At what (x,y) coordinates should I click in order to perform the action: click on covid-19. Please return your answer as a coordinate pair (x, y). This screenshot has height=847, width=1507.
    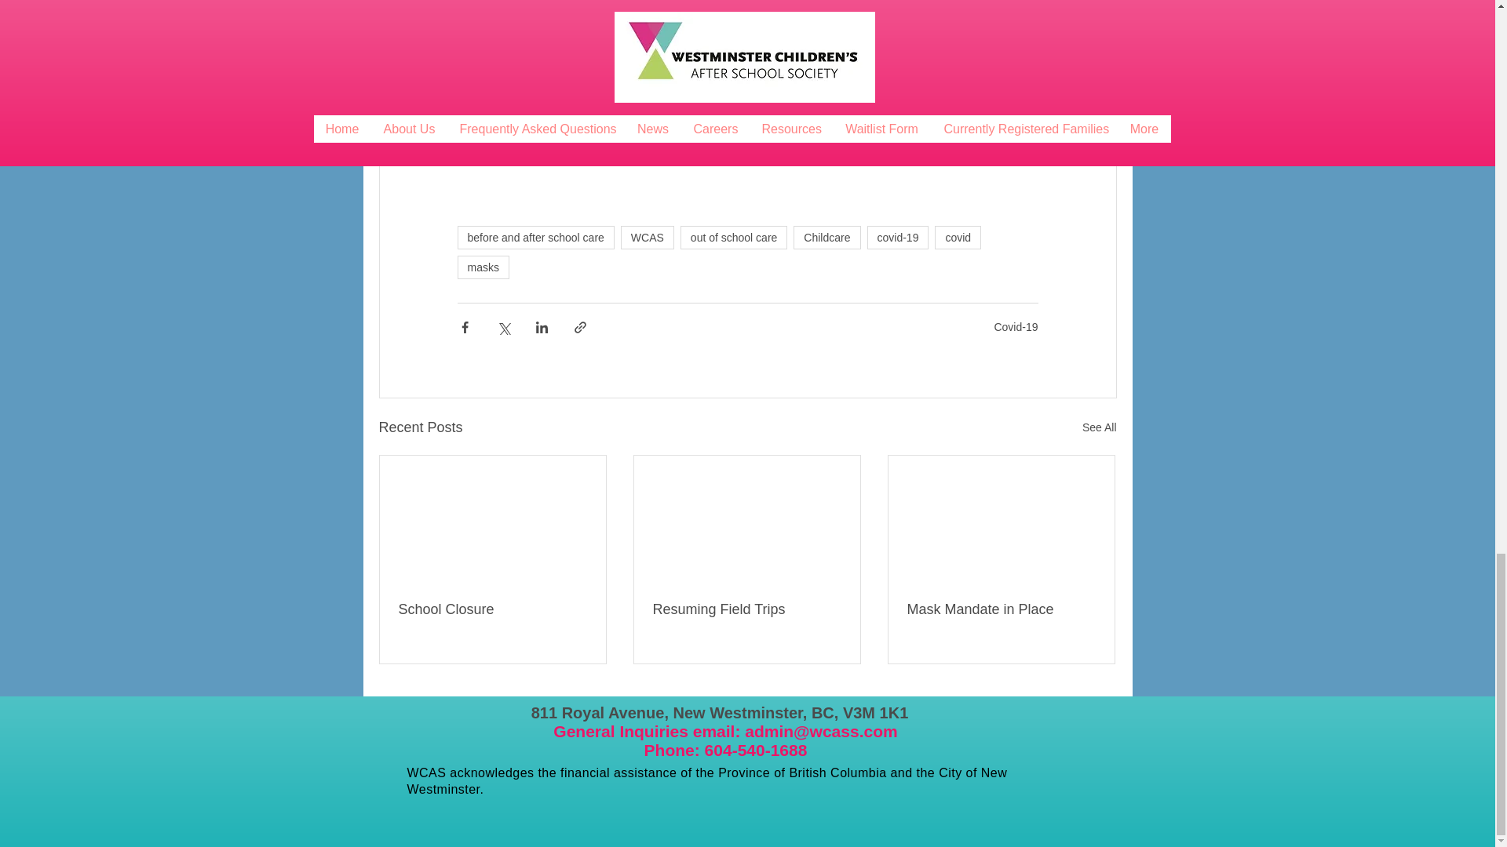
    Looking at the image, I should click on (897, 237).